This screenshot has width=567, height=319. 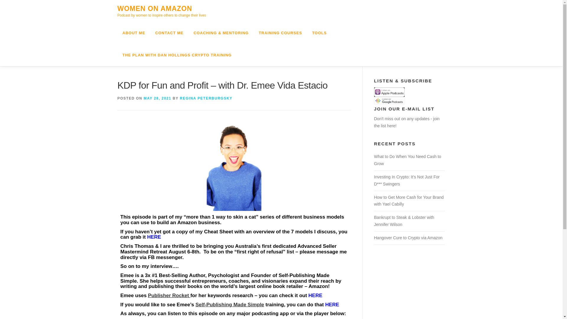 I want to click on WOMEN ON AMAZON, so click(x=155, y=9).